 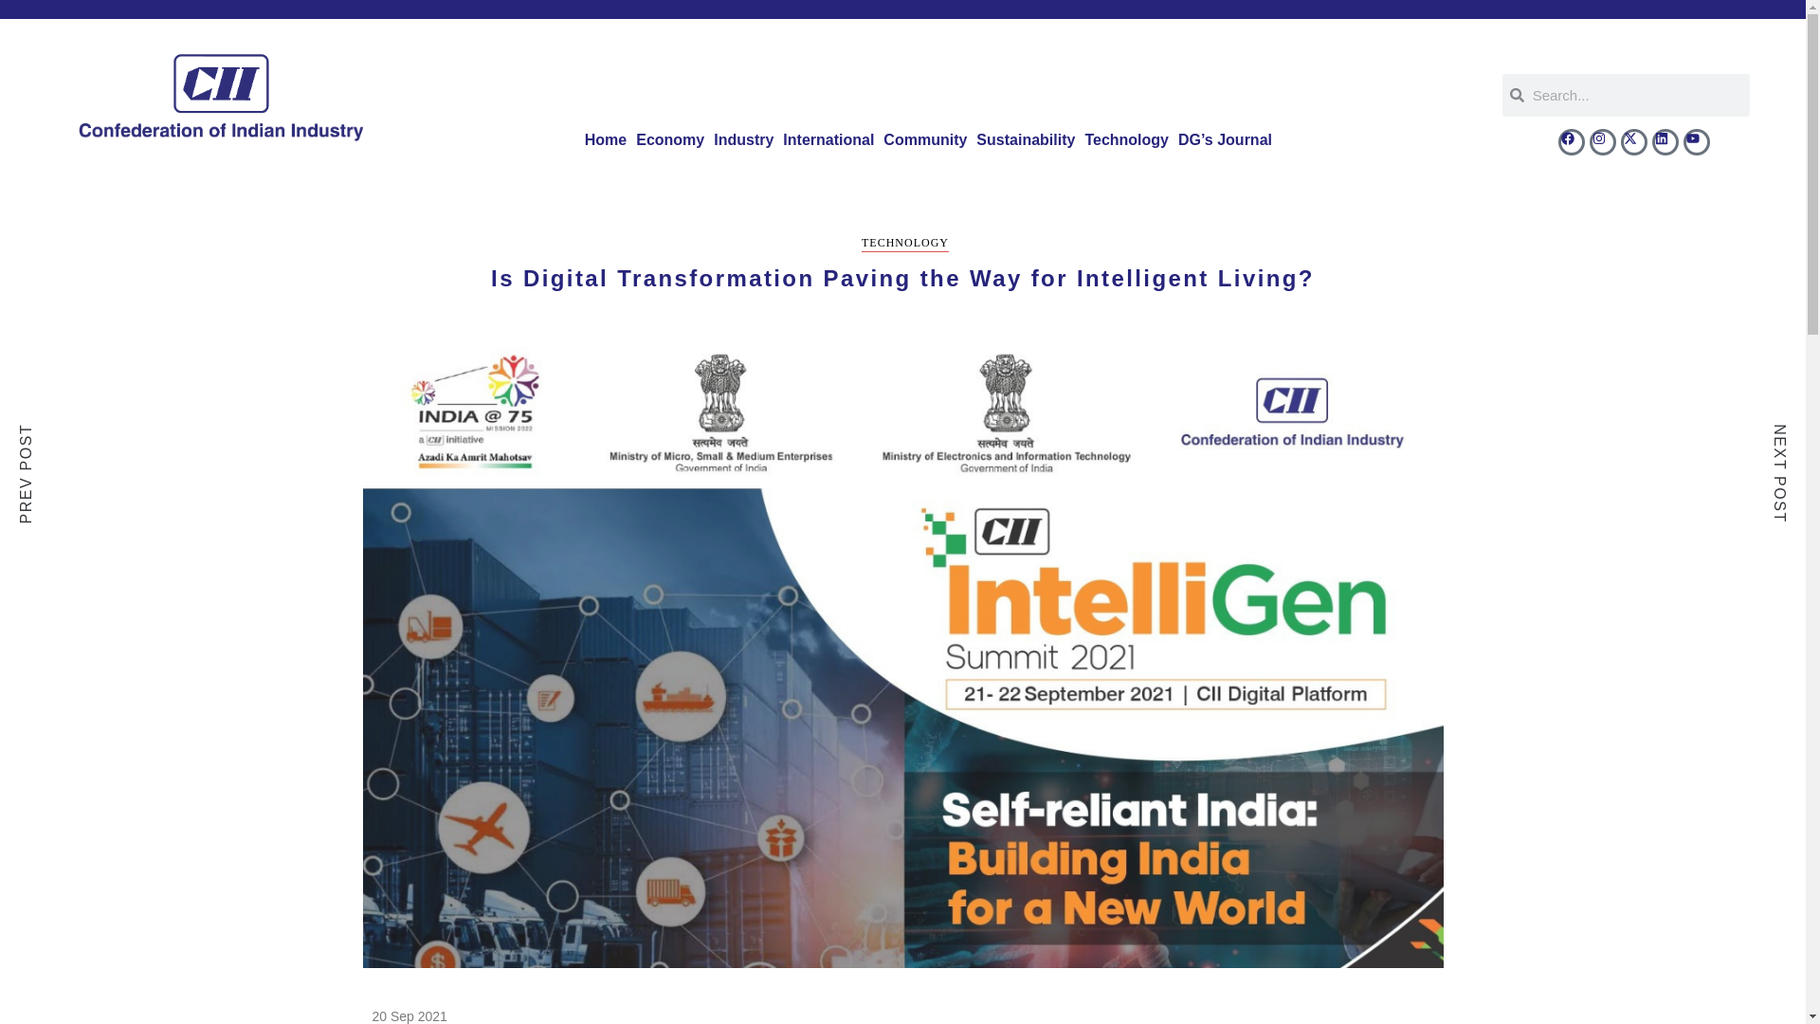 What do you see at coordinates (743, 140) in the screenshot?
I see `Industry` at bounding box center [743, 140].